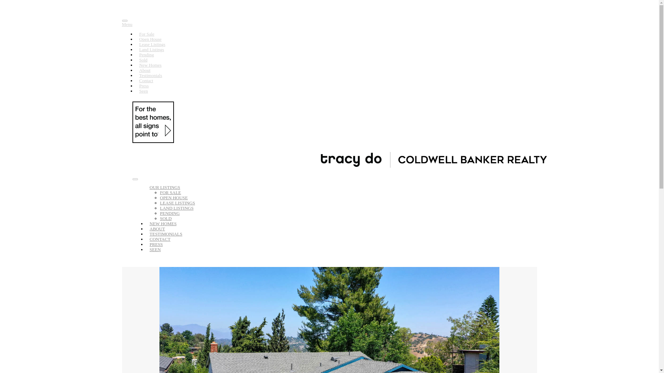 The image size is (664, 373). Describe the element at coordinates (150, 65) in the screenshot. I see `New Homes` at that location.